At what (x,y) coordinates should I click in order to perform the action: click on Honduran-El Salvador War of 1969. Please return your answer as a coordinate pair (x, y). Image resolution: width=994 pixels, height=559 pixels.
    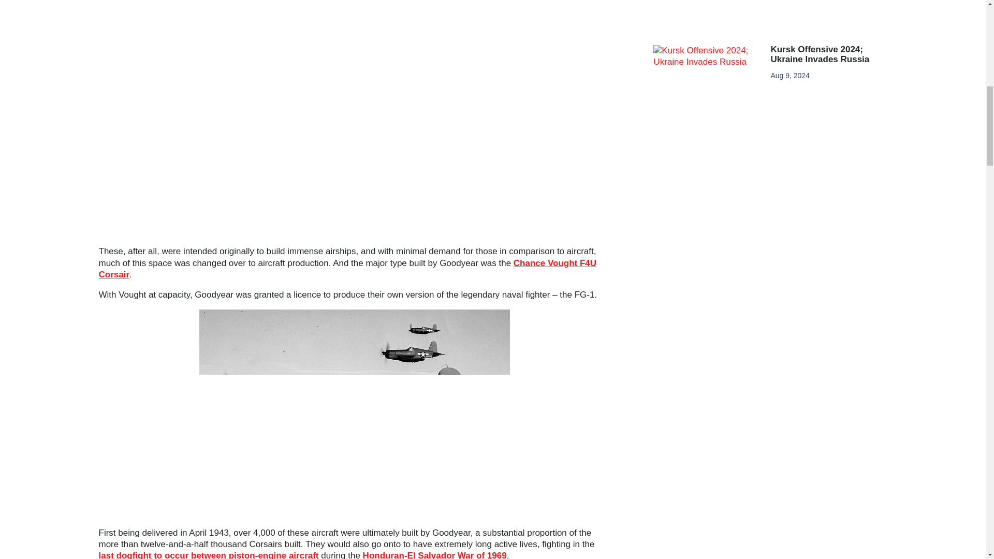
    Looking at the image, I should click on (435, 555).